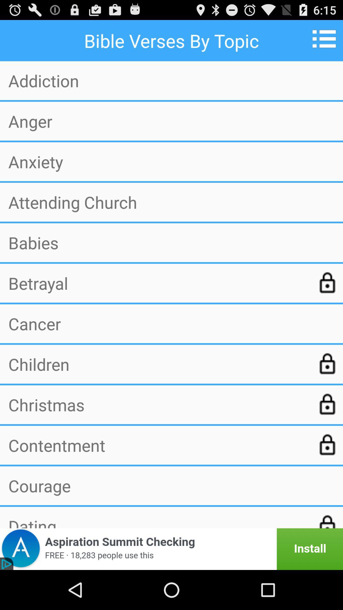 The height and width of the screenshot is (610, 343). I want to click on scroll to anxiety app, so click(171, 161).